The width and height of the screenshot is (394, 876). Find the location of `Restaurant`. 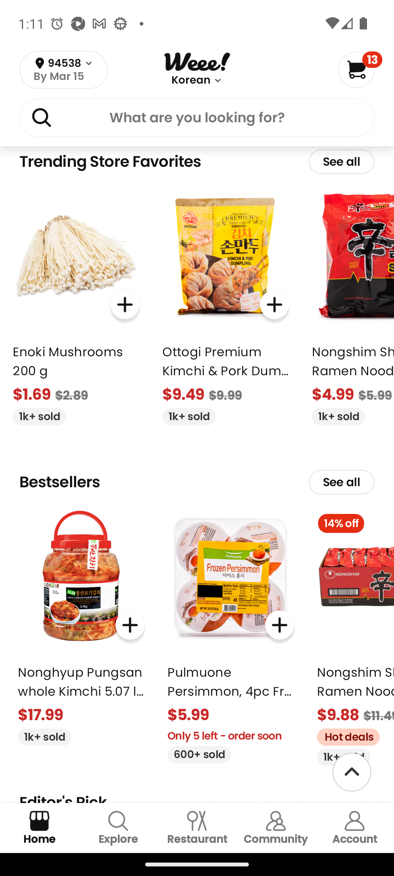

Restaurant is located at coordinates (197, 828).